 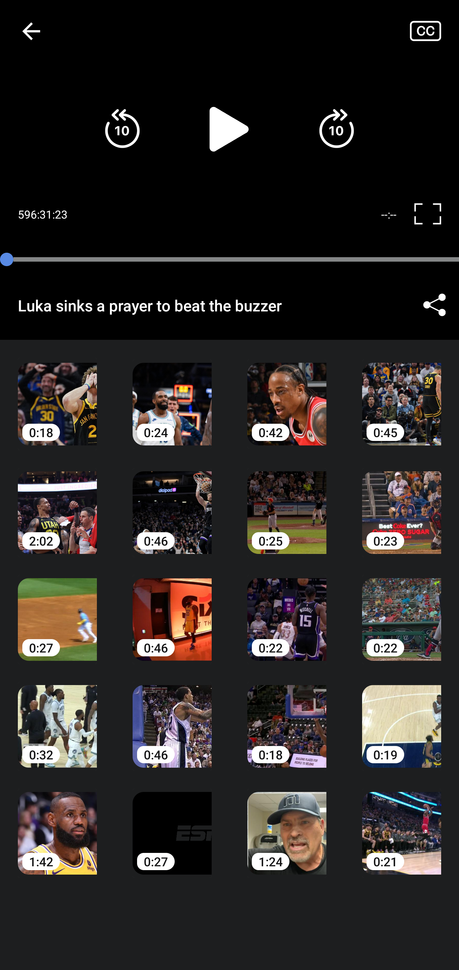 What do you see at coordinates (287, 395) in the screenshot?
I see `0:42` at bounding box center [287, 395].